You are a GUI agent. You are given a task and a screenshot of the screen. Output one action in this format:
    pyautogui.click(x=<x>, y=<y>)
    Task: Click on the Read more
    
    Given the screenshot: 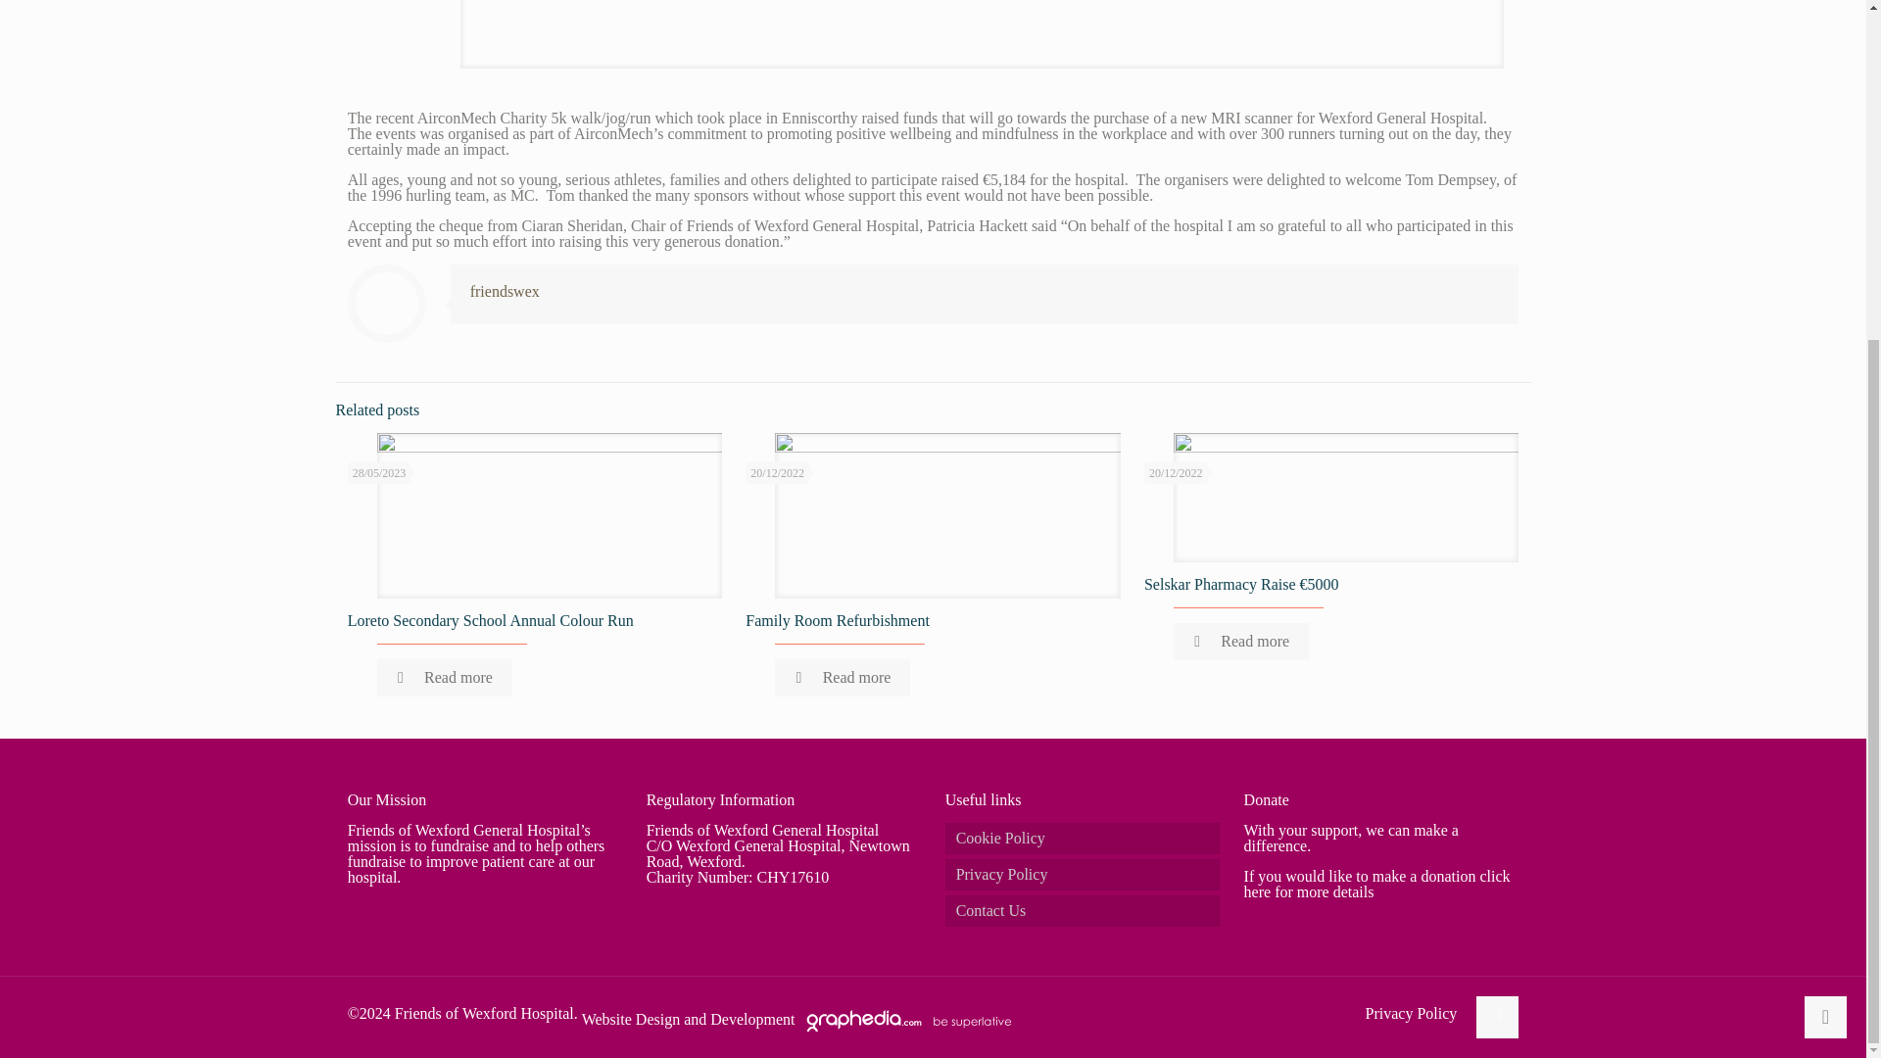 What is the action you would take?
    pyautogui.click(x=445, y=677)
    